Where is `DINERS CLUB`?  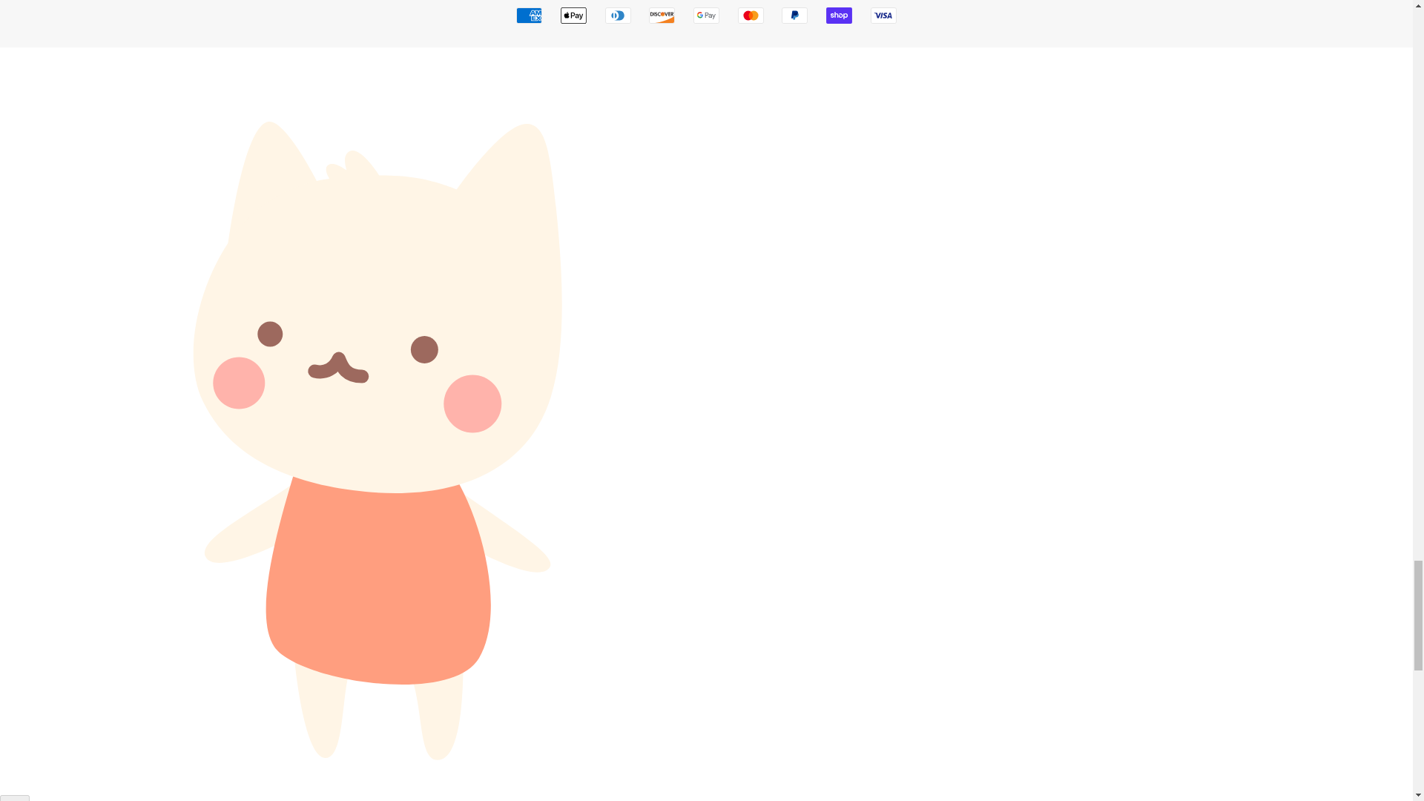 DINERS CLUB is located at coordinates (618, 15).